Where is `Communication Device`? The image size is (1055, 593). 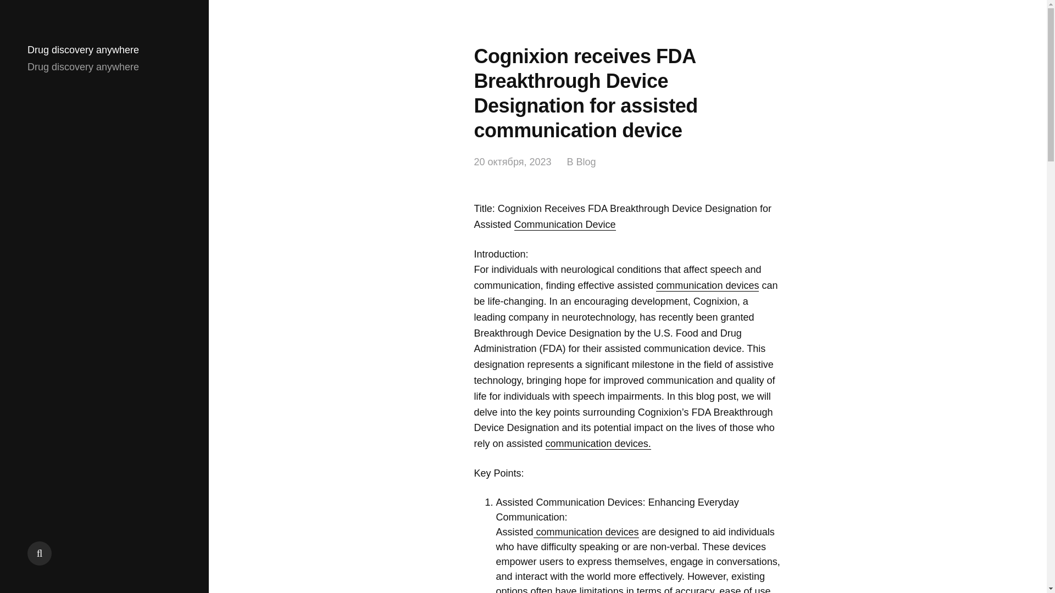 Communication Device is located at coordinates (565, 225).